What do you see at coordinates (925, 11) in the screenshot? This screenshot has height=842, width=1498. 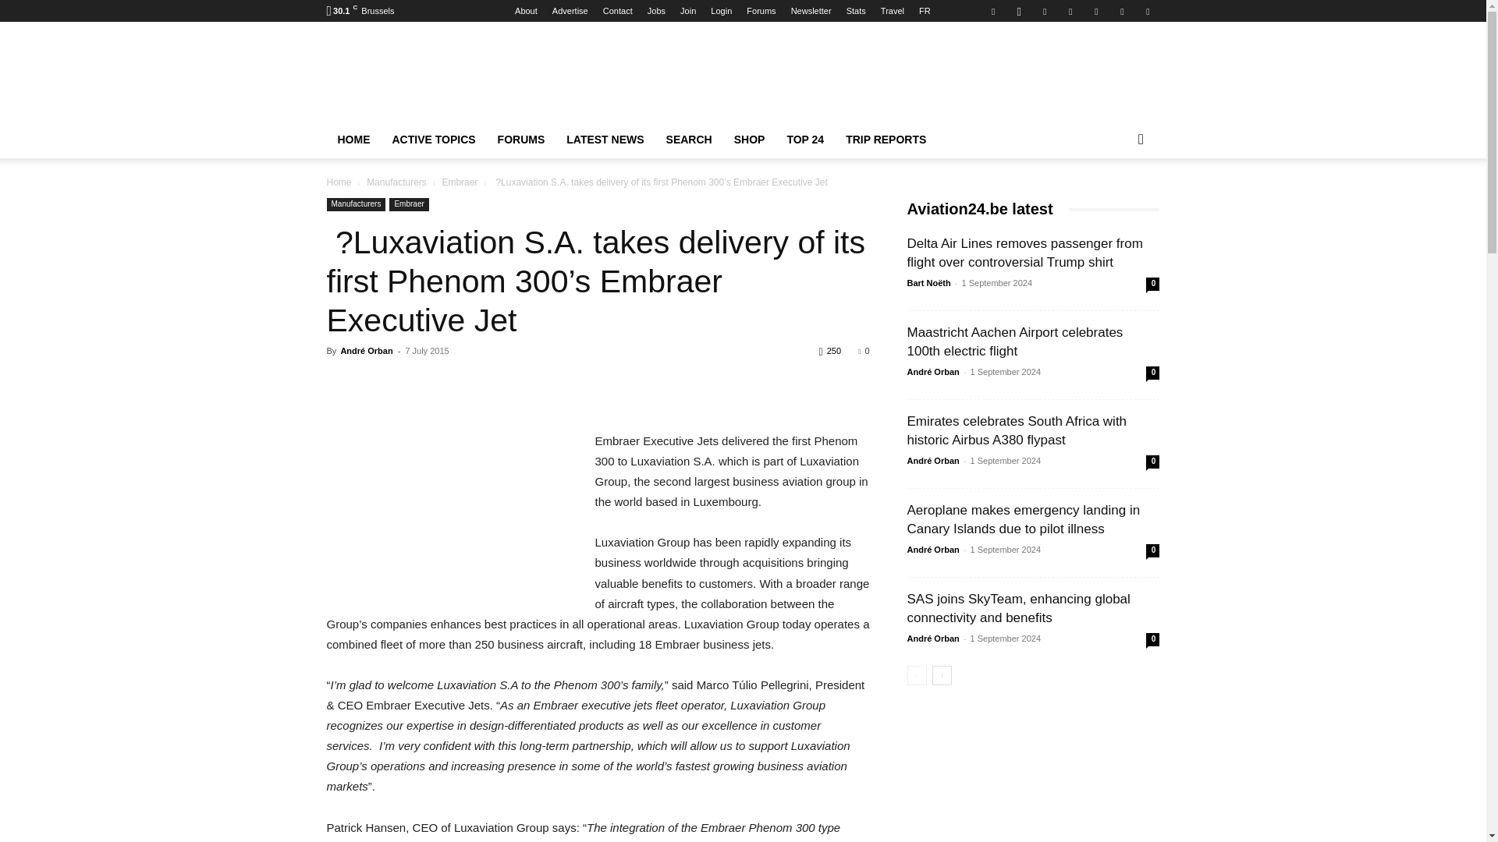 I see `FR` at bounding box center [925, 11].